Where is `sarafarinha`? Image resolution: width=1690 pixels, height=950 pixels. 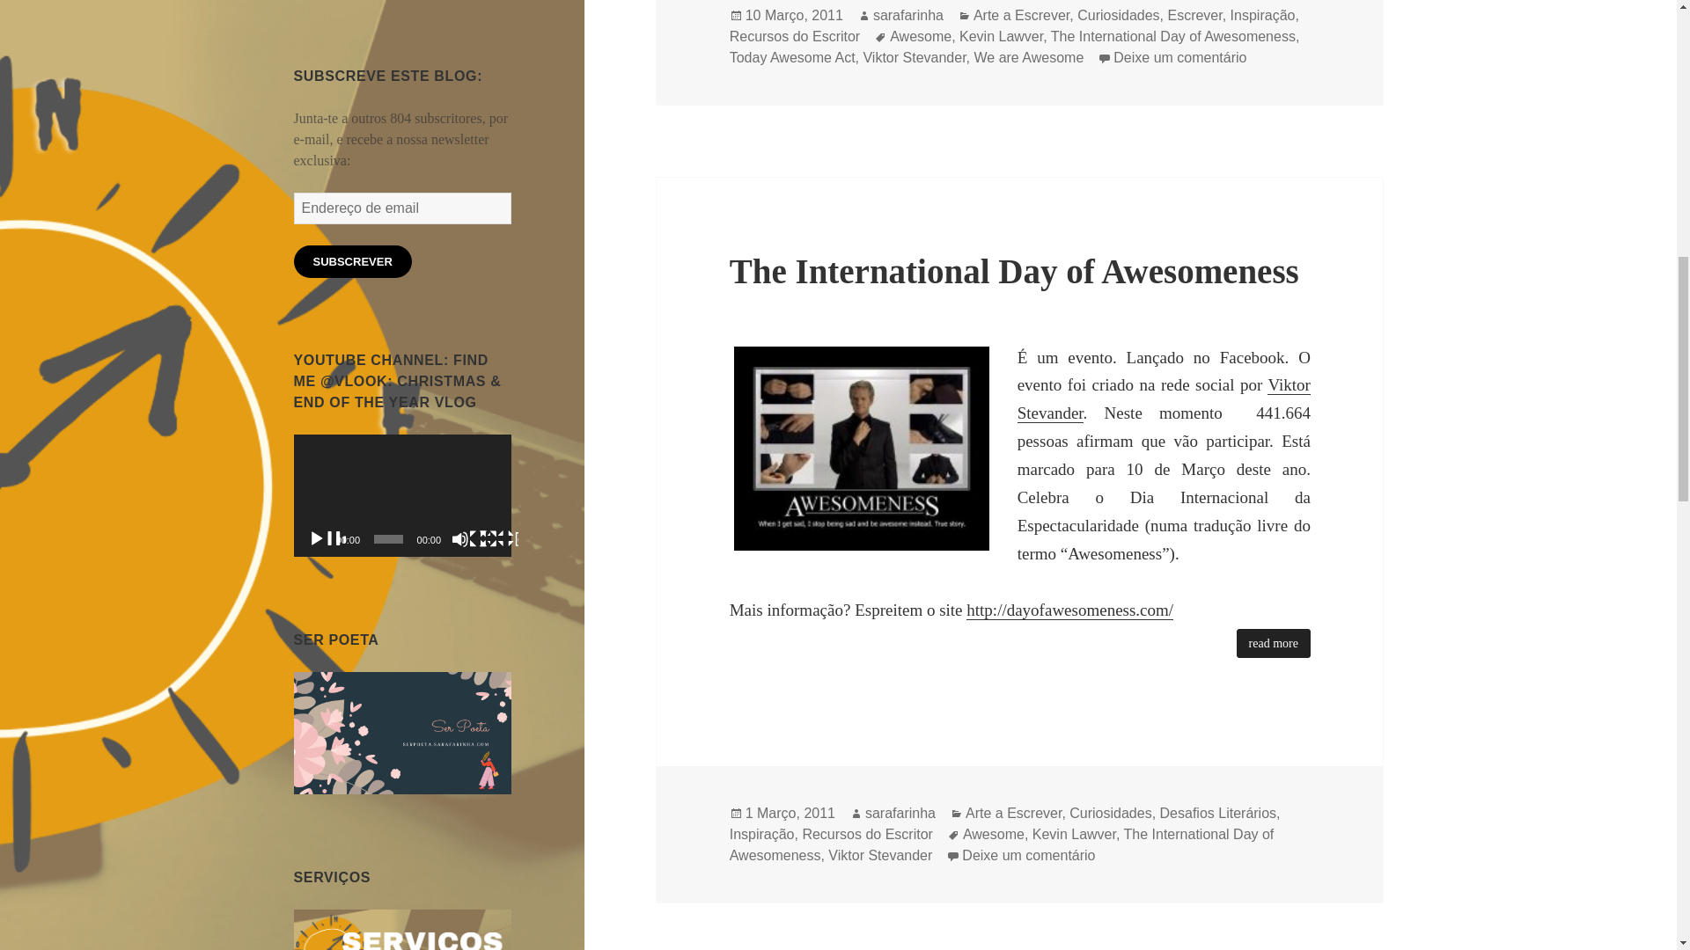
sarafarinha is located at coordinates (908, 16).